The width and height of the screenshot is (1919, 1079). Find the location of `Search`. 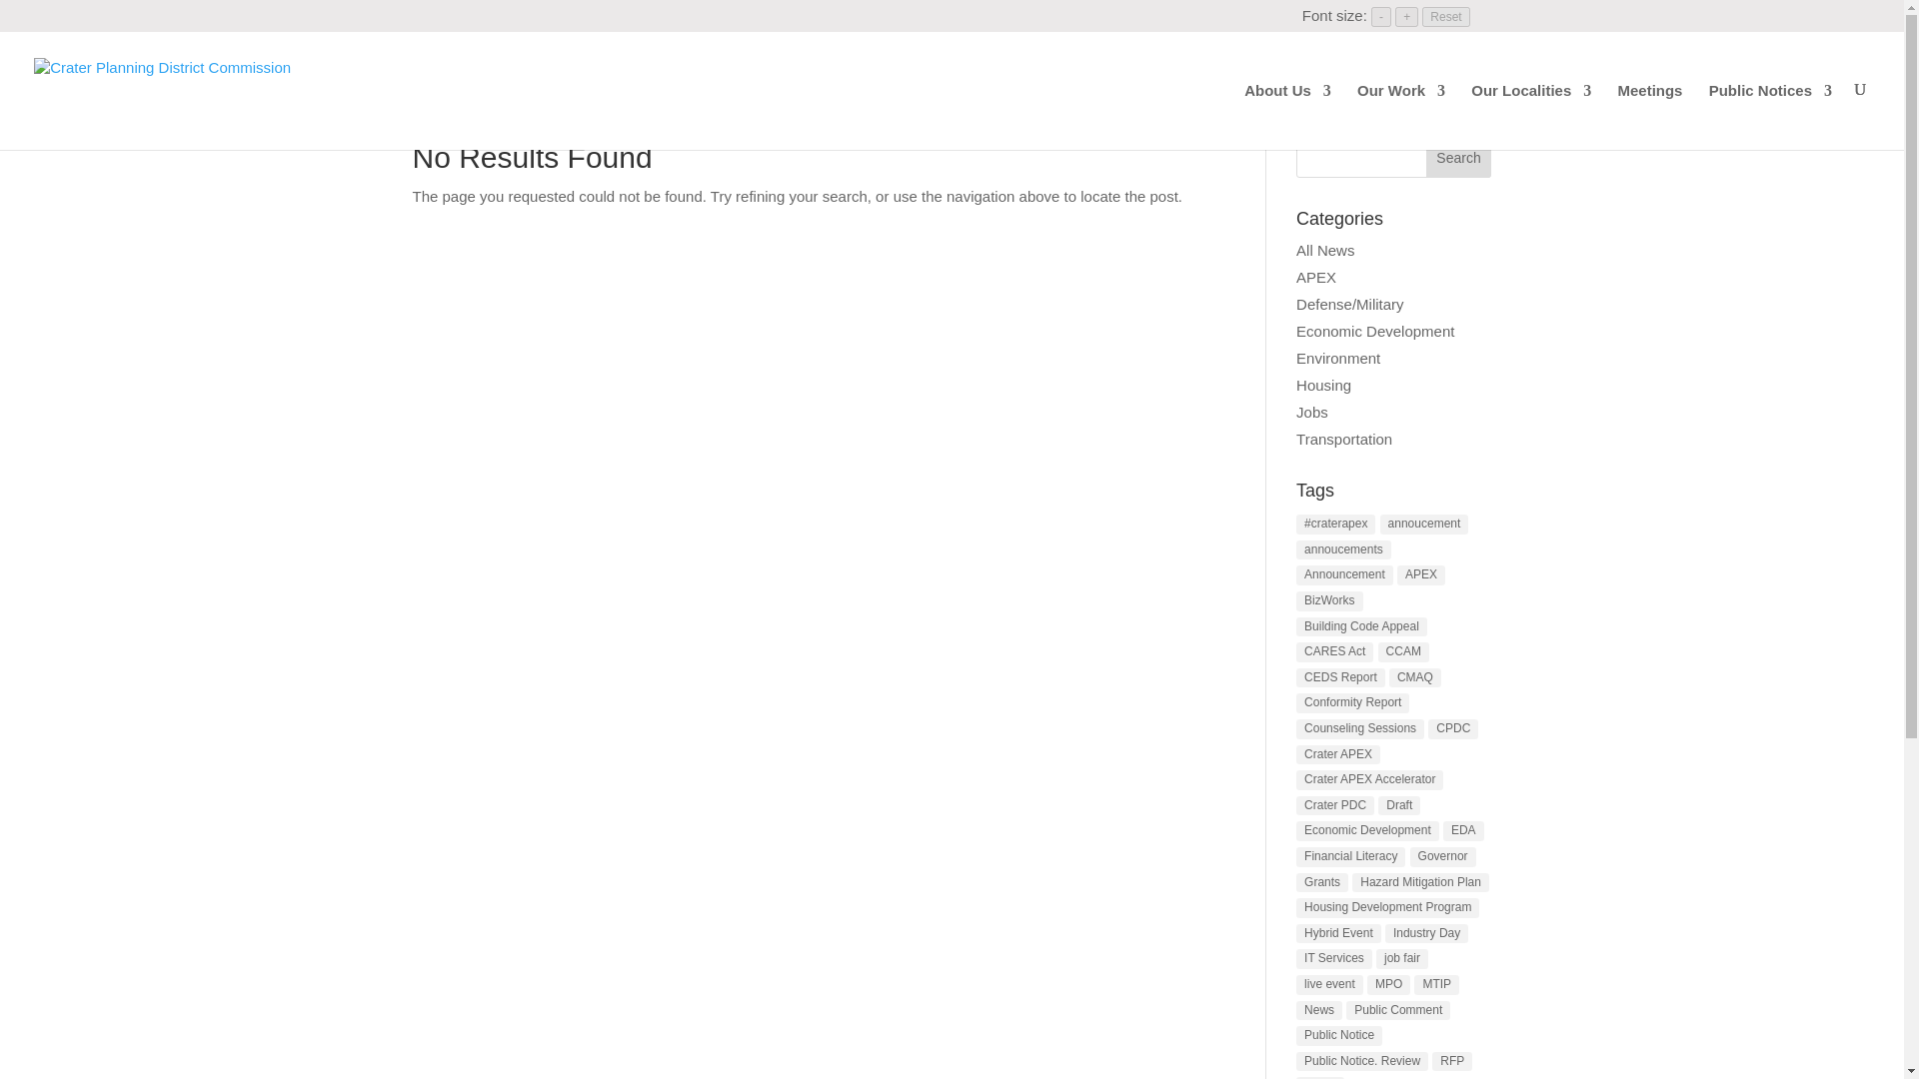

Search is located at coordinates (1459, 158).